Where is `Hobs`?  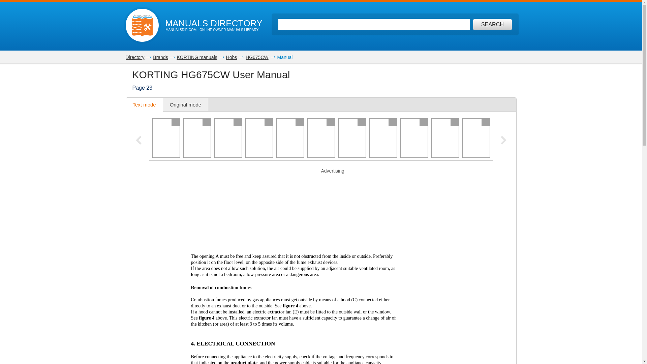 Hobs is located at coordinates (232, 57).